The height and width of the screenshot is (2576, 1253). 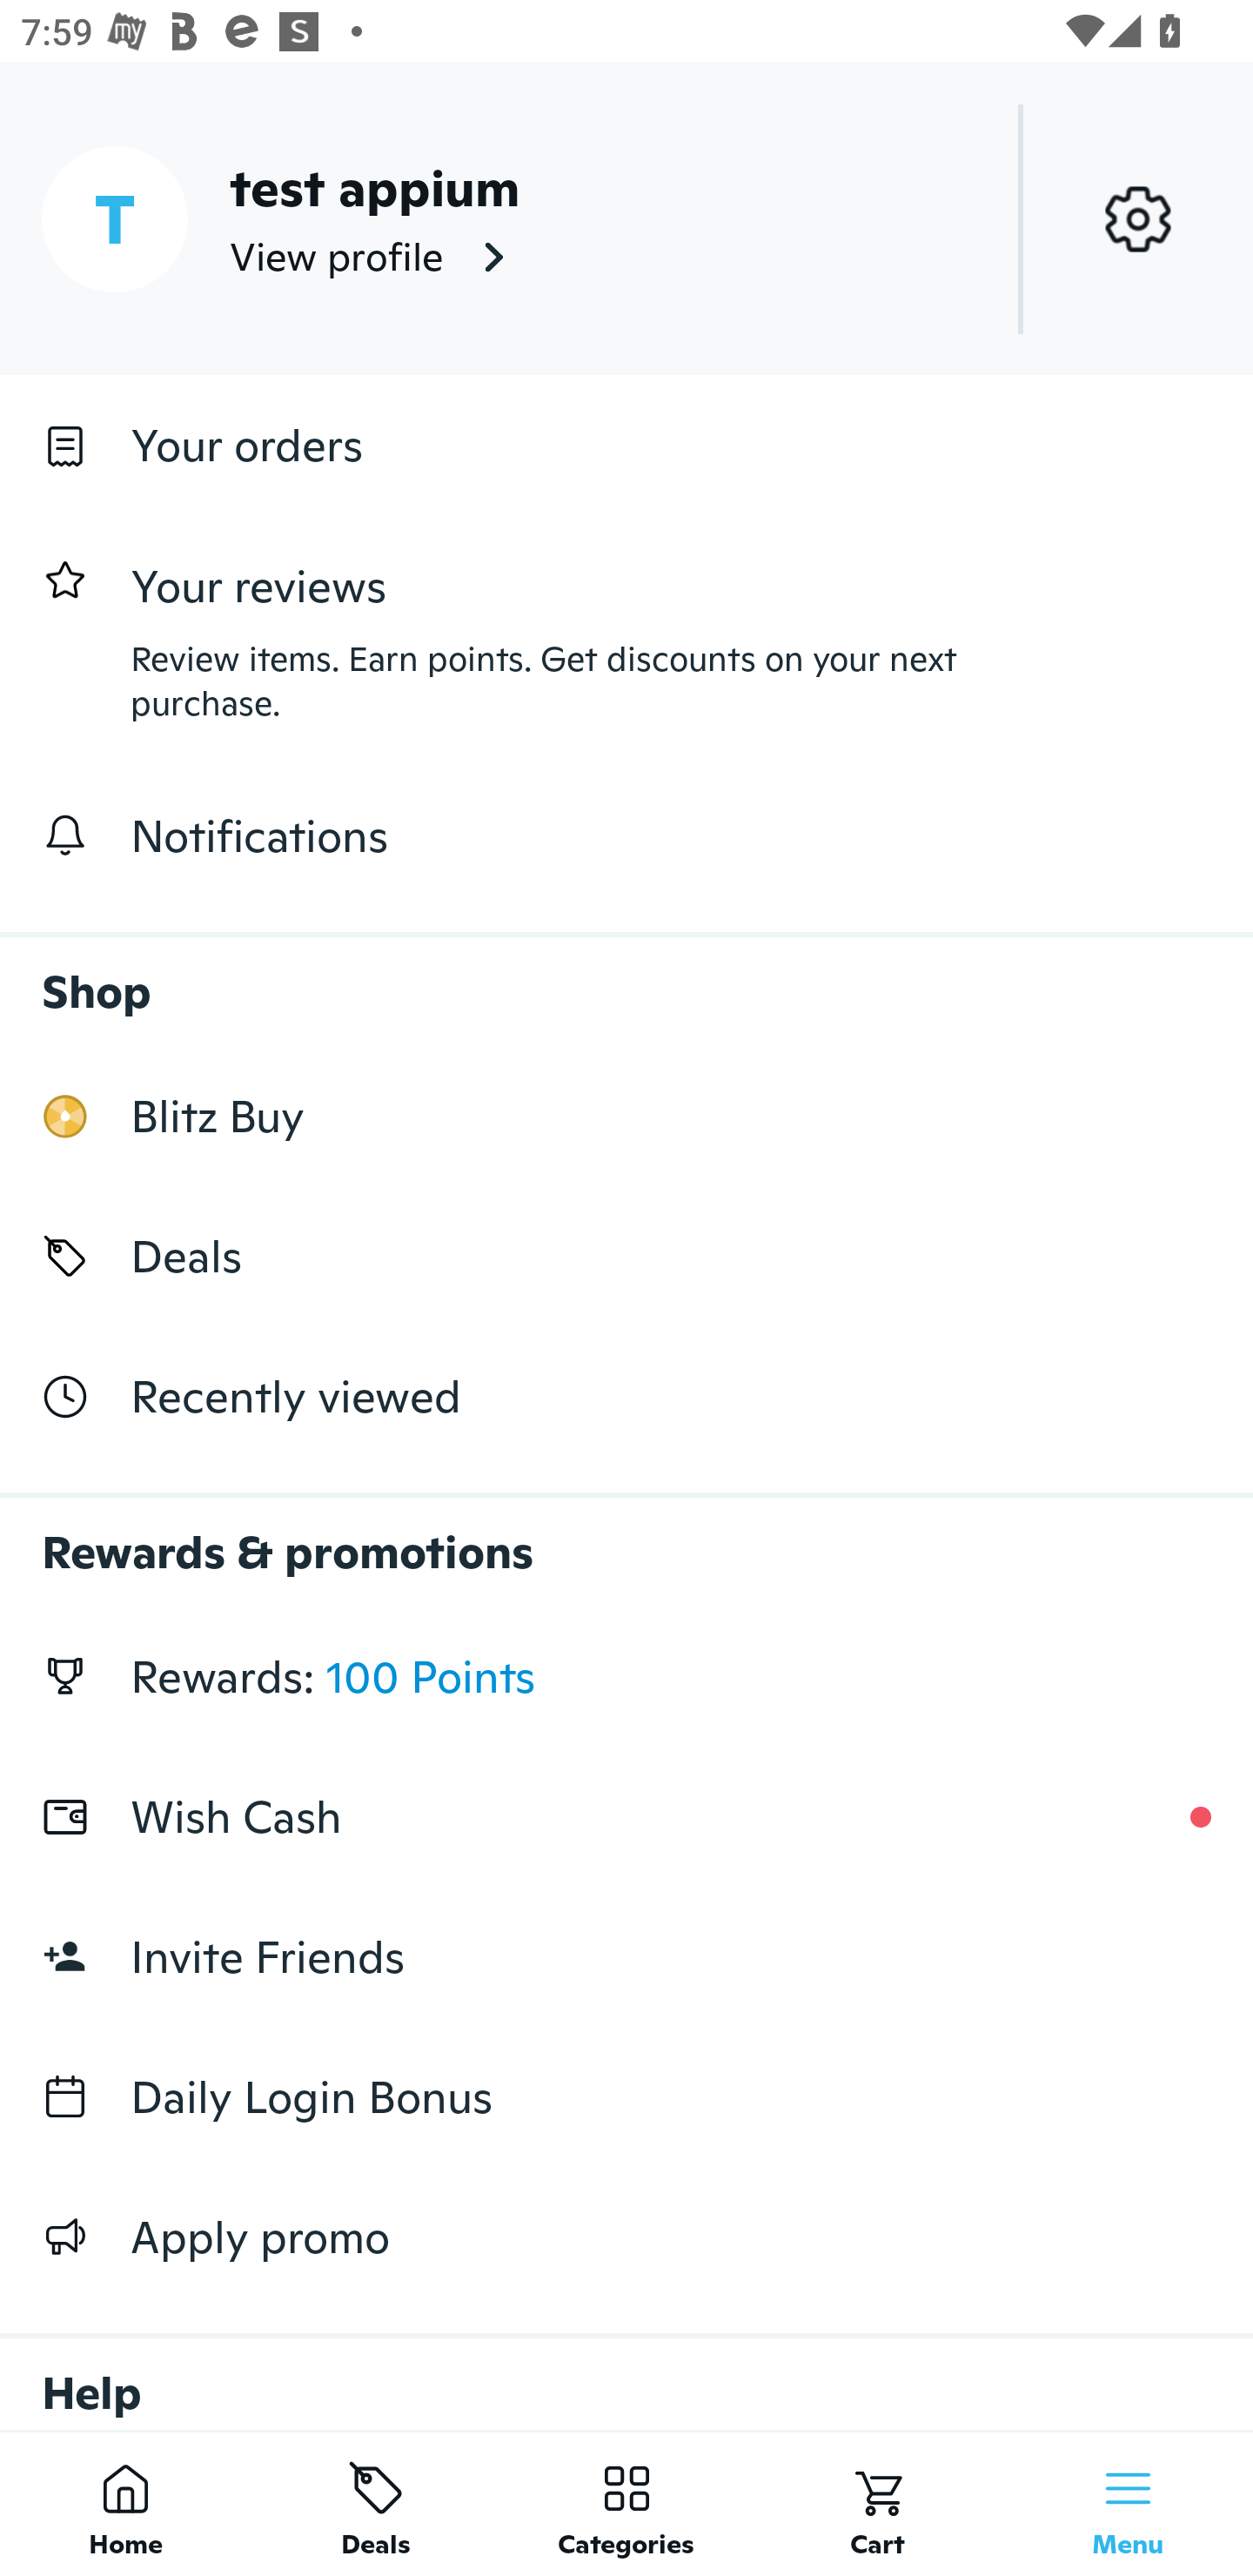 I want to click on Blitz Buy, so click(x=626, y=1116).